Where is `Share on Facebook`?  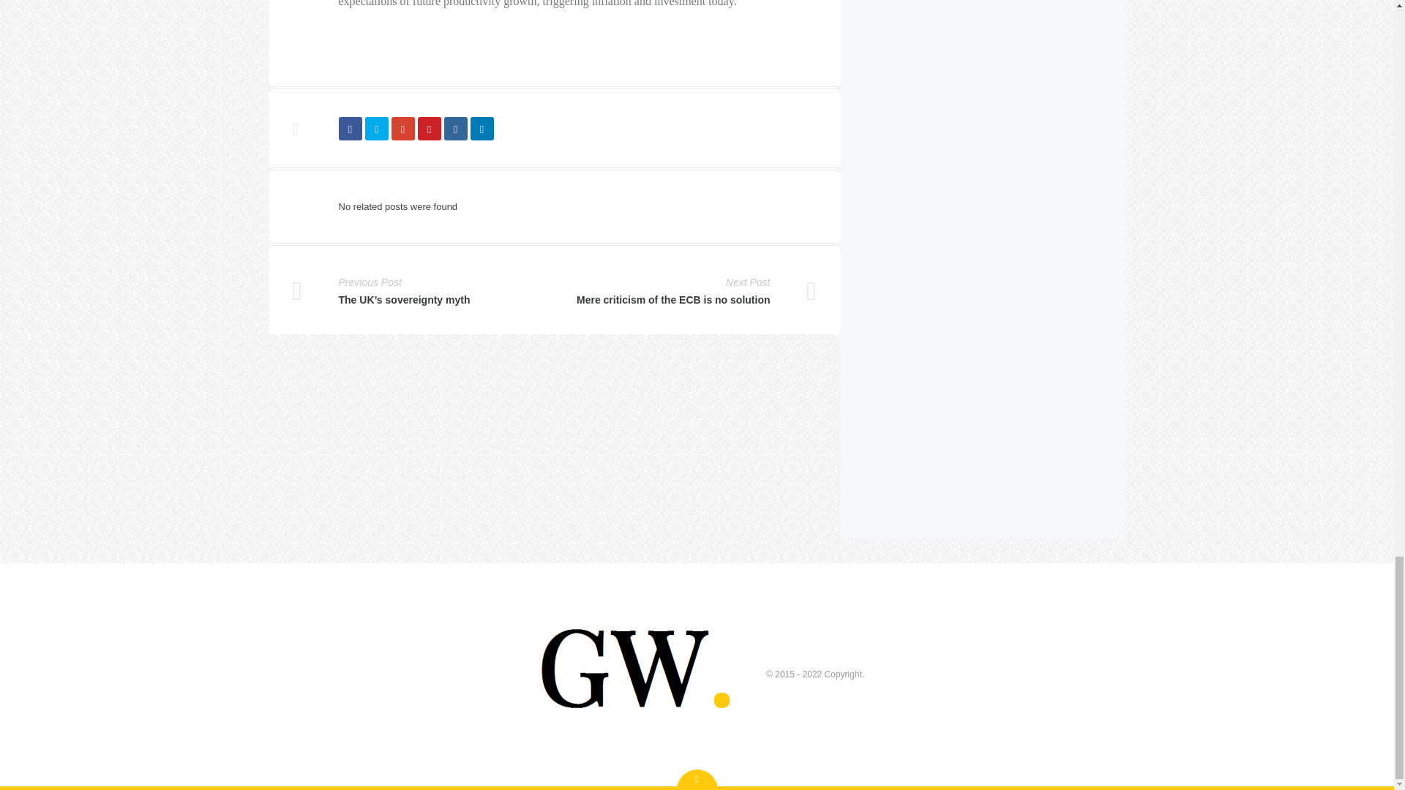
Share on Facebook is located at coordinates (350, 129).